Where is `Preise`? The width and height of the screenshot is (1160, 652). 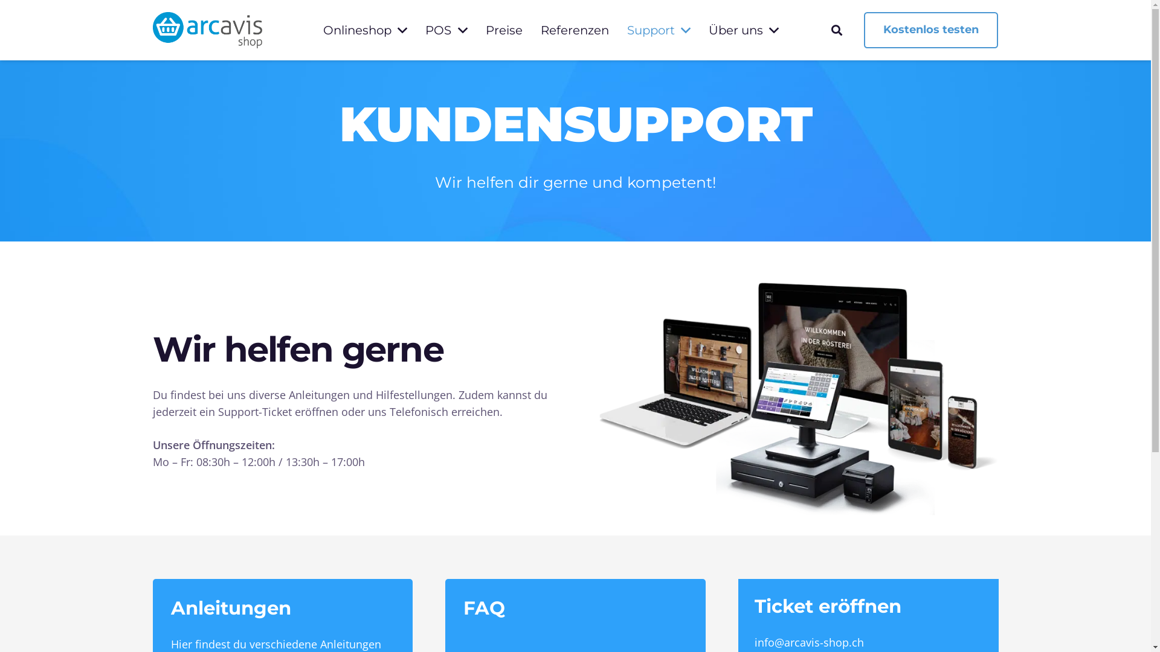 Preise is located at coordinates (504, 30).